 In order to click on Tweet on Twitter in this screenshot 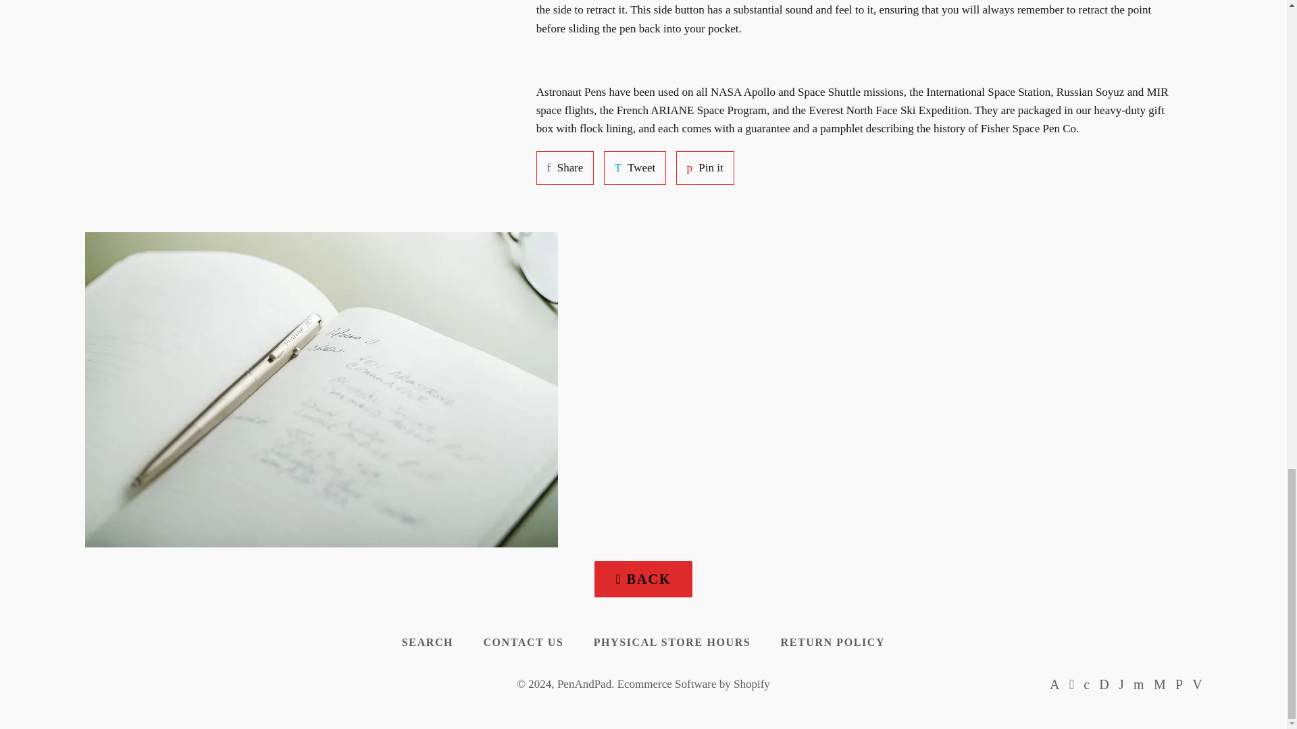, I will do `click(635, 167)`.